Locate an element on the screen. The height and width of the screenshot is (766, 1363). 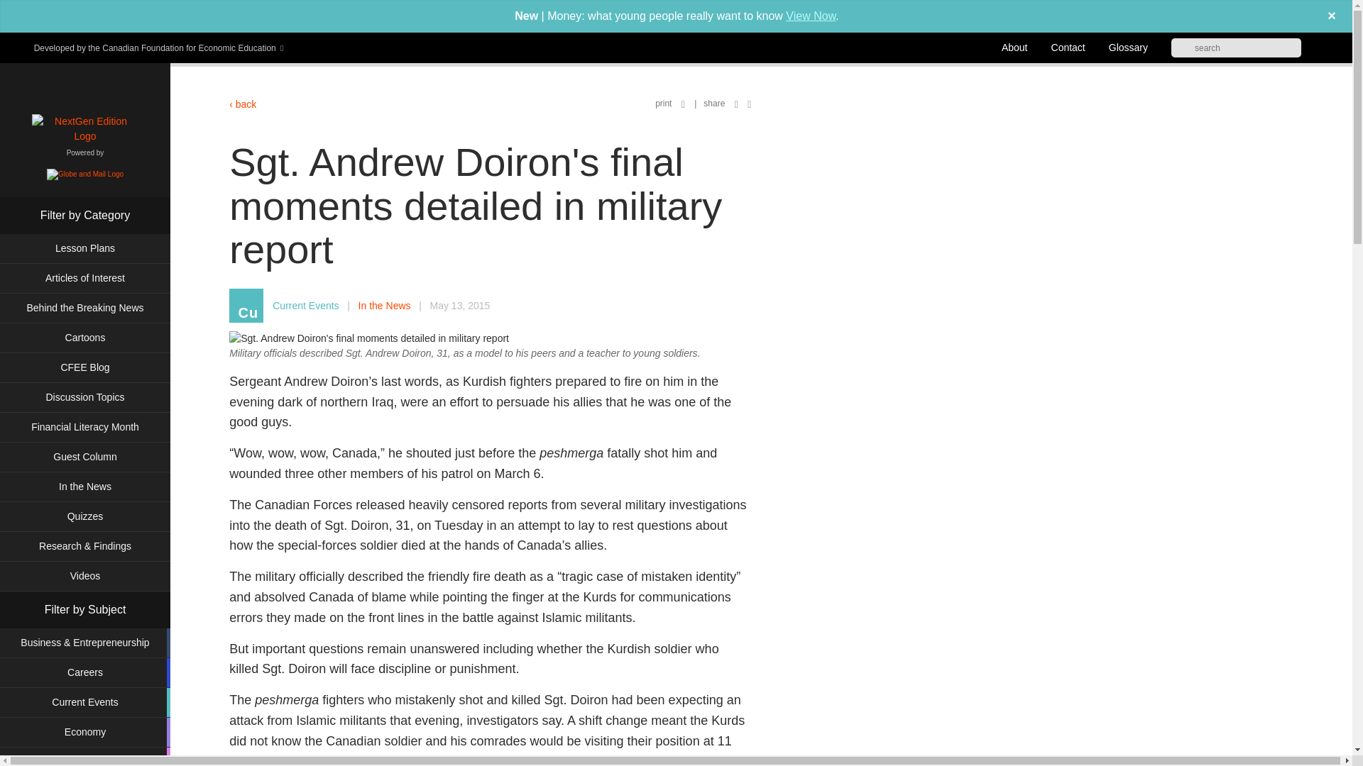
Discussion Topics is located at coordinates (85, 397).